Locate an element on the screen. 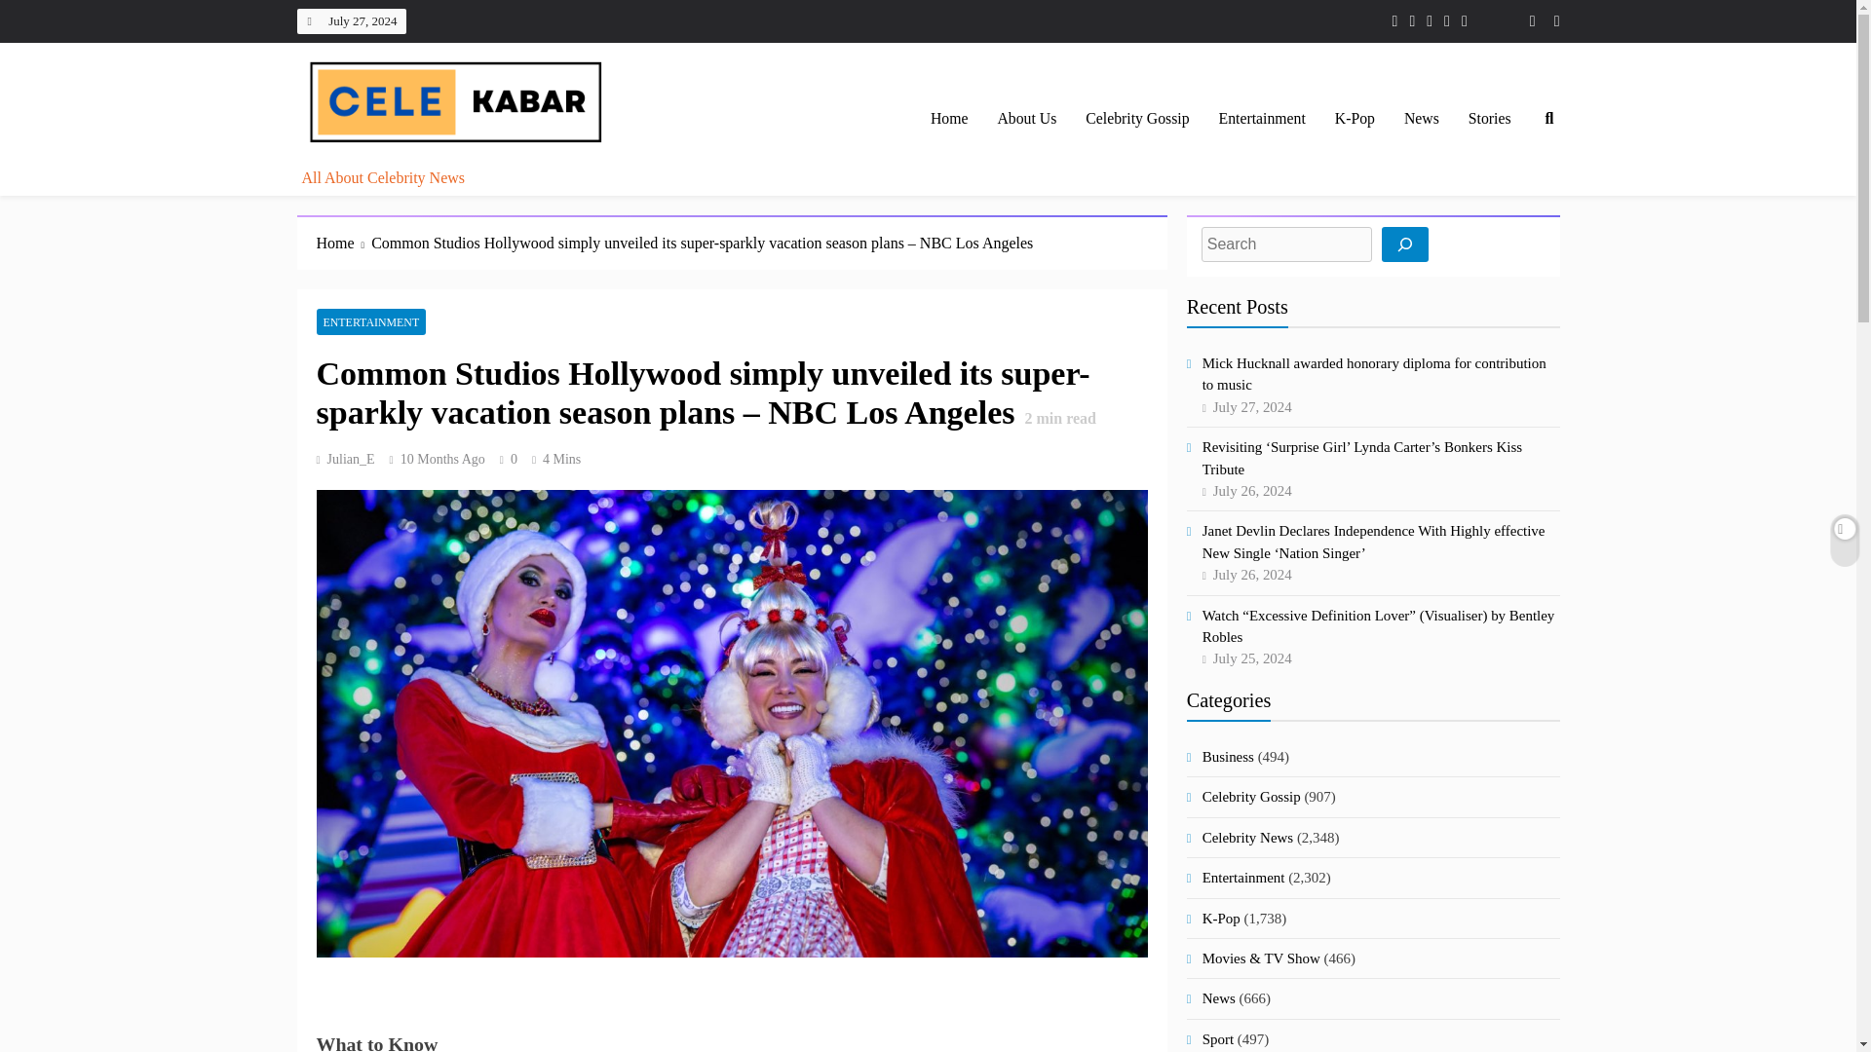  Stories is located at coordinates (1489, 119).